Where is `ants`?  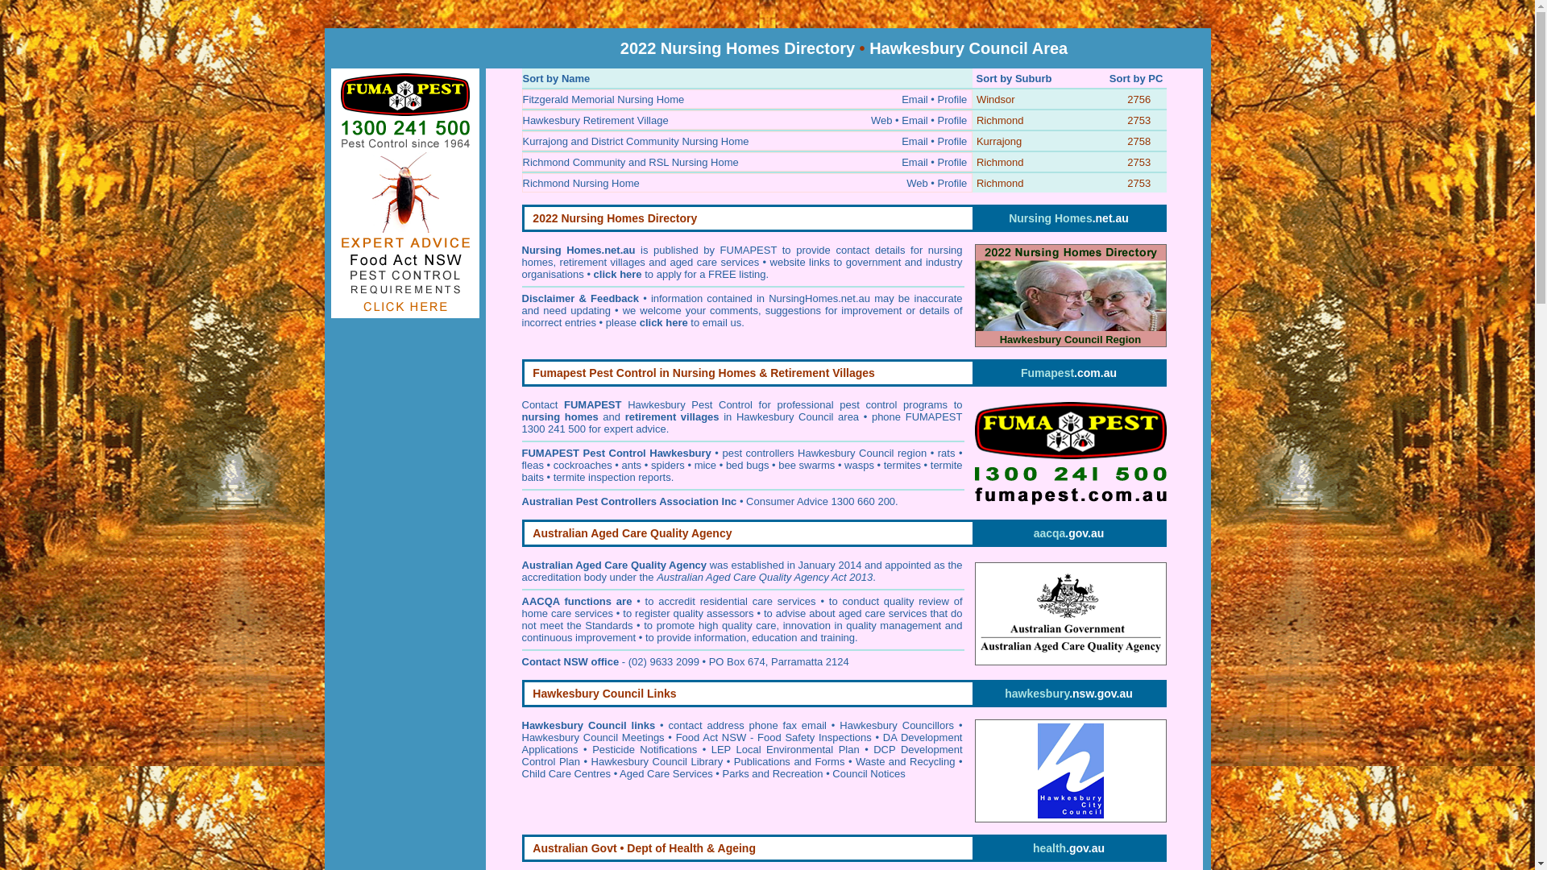
ants is located at coordinates (632, 466).